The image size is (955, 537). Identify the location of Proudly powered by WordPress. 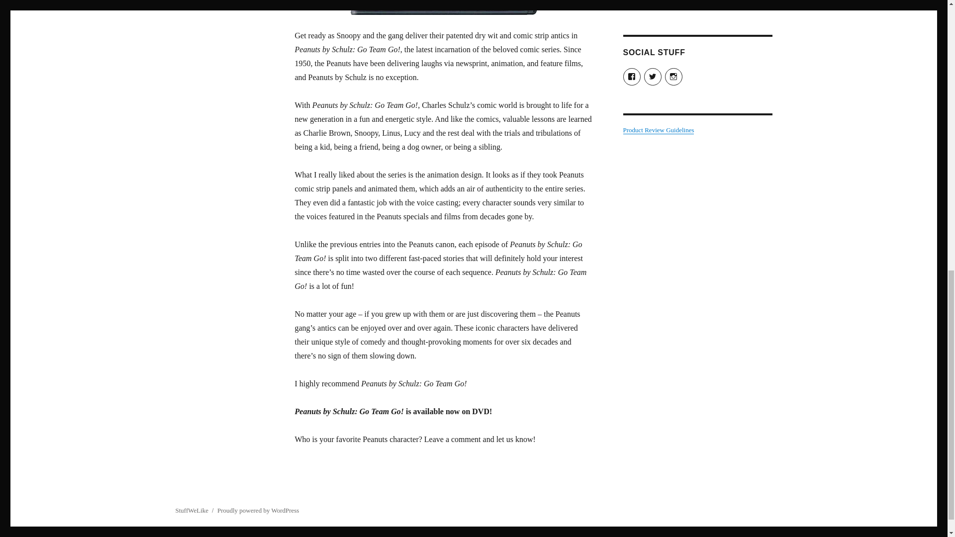
(258, 510).